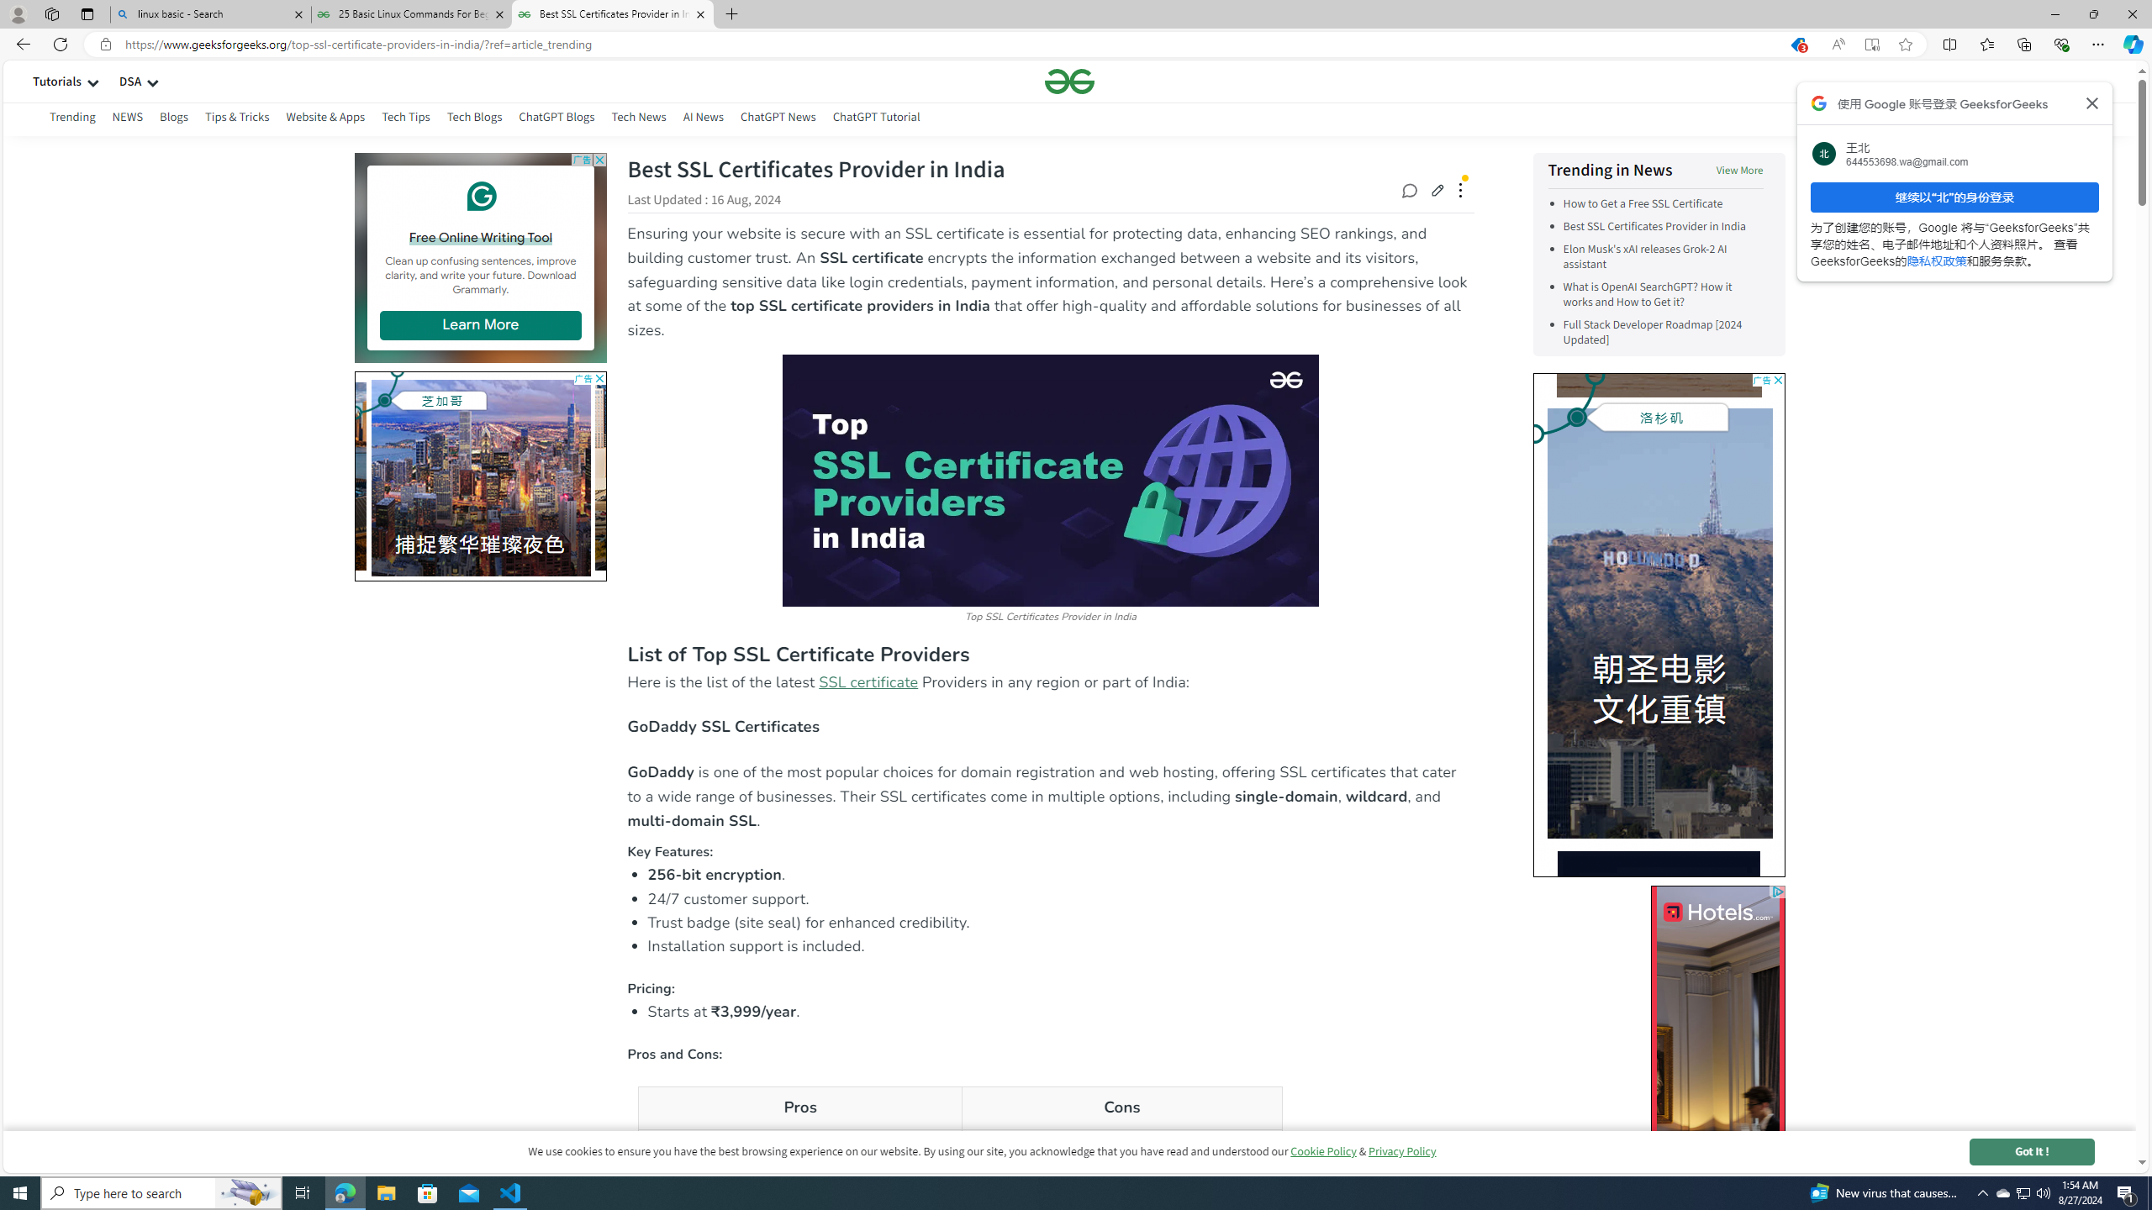 The width and height of the screenshot is (2152, 1210). Describe the element at coordinates (128, 117) in the screenshot. I see `NEWS` at that location.